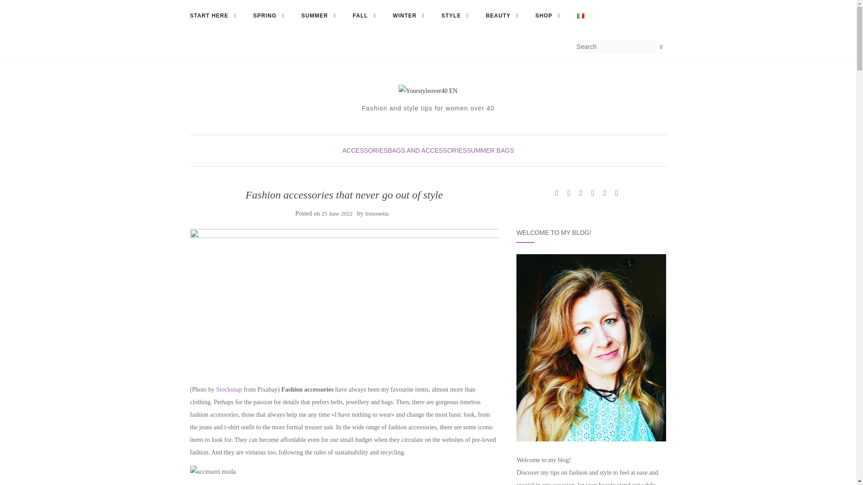 This screenshot has width=863, height=485. What do you see at coordinates (504, 16) in the screenshot?
I see `BEAUTY` at bounding box center [504, 16].